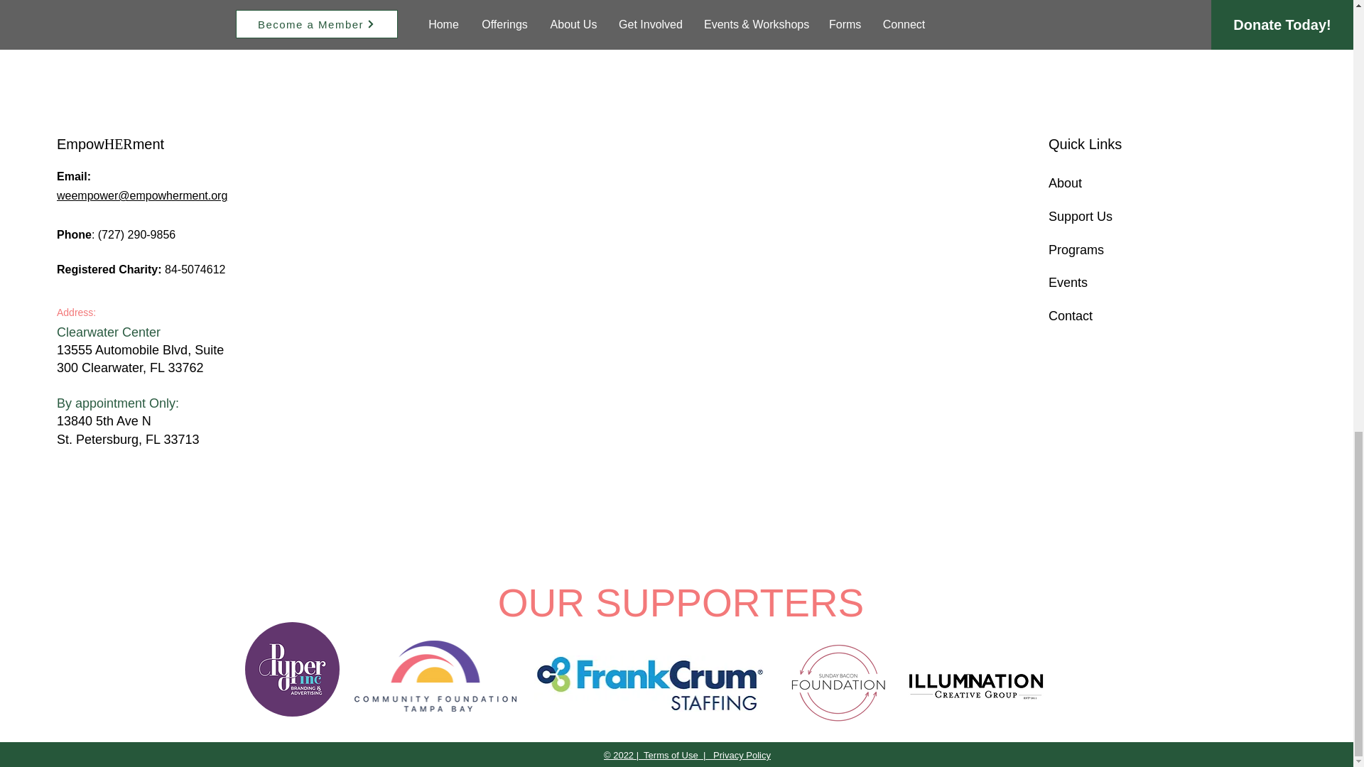 The image size is (1364, 767). I want to click on Support Us, so click(1081, 216).